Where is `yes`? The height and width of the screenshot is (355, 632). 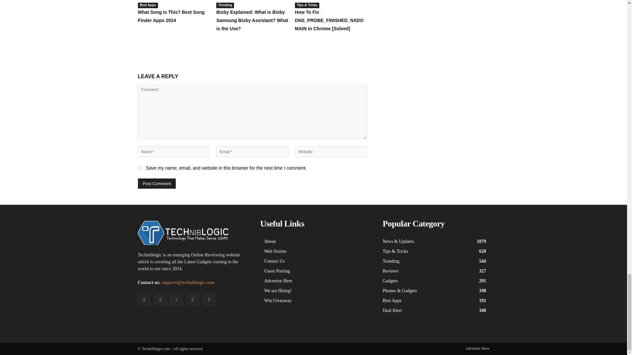
yes is located at coordinates (140, 168).